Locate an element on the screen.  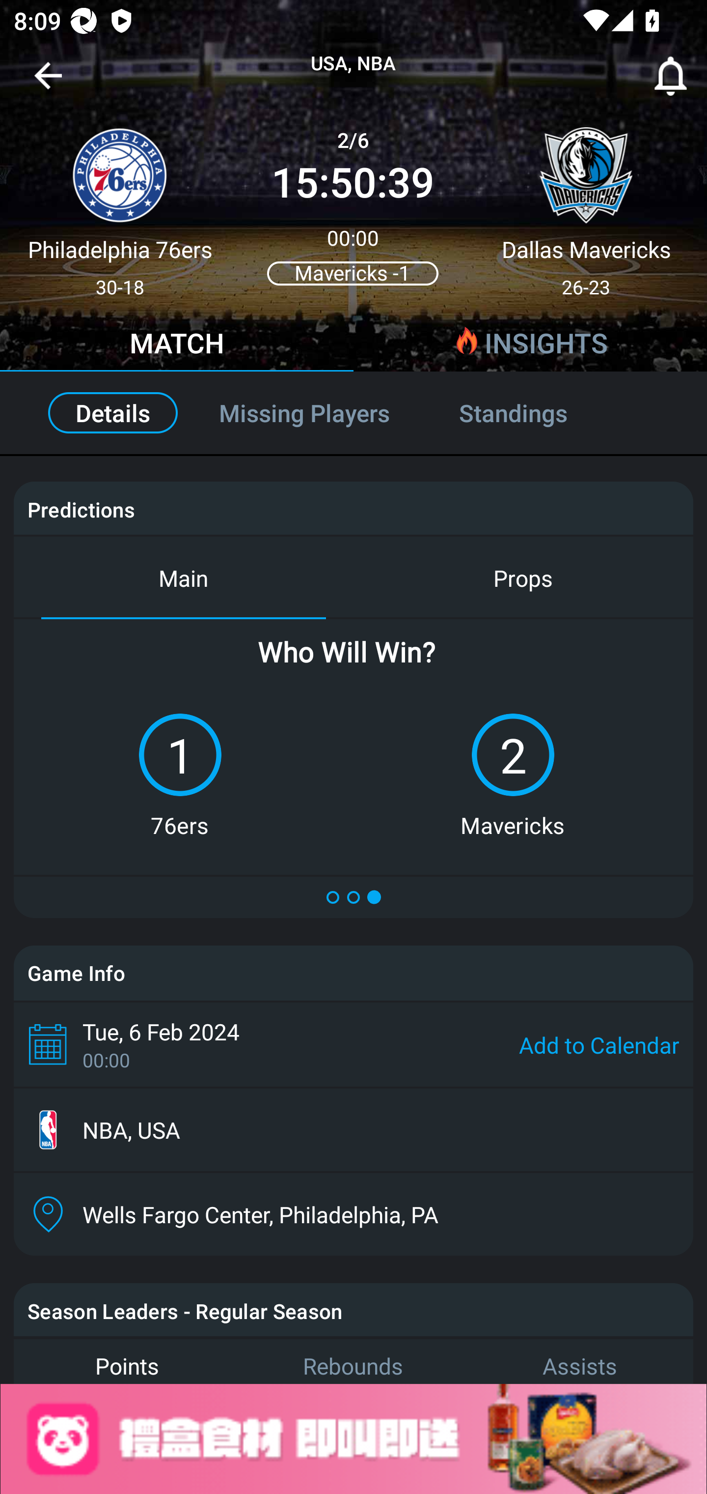
Missing Players is located at coordinates (304, 413).